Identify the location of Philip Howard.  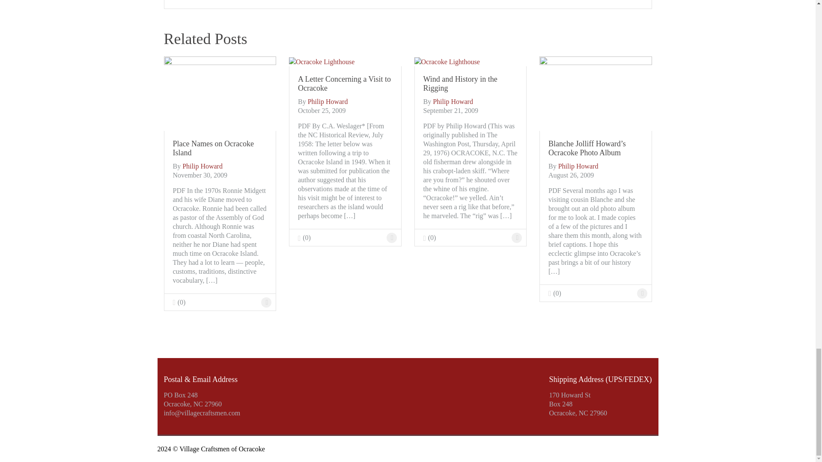
(203, 166).